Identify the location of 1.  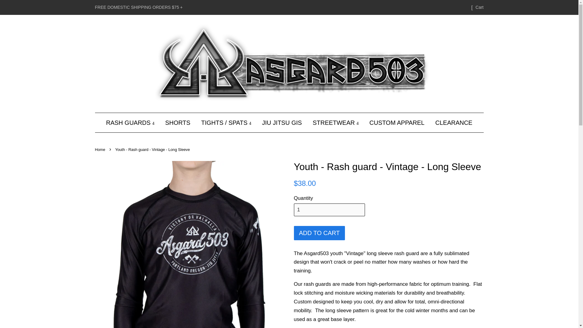
(329, 210).